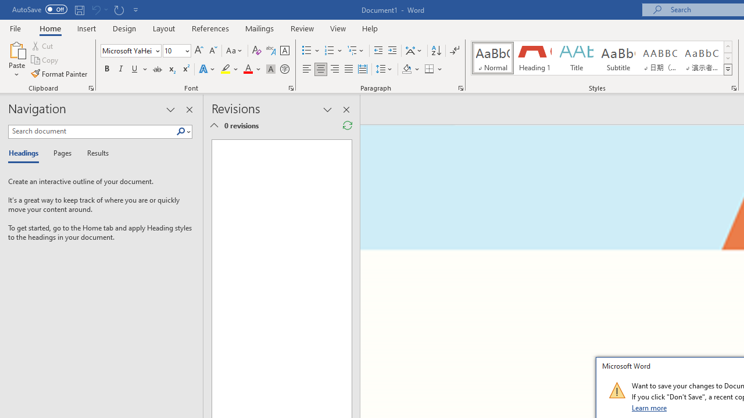 This screenshot has height=418, width=744. I want to click on Refresh Reviewing Pane, so click(348, 125).